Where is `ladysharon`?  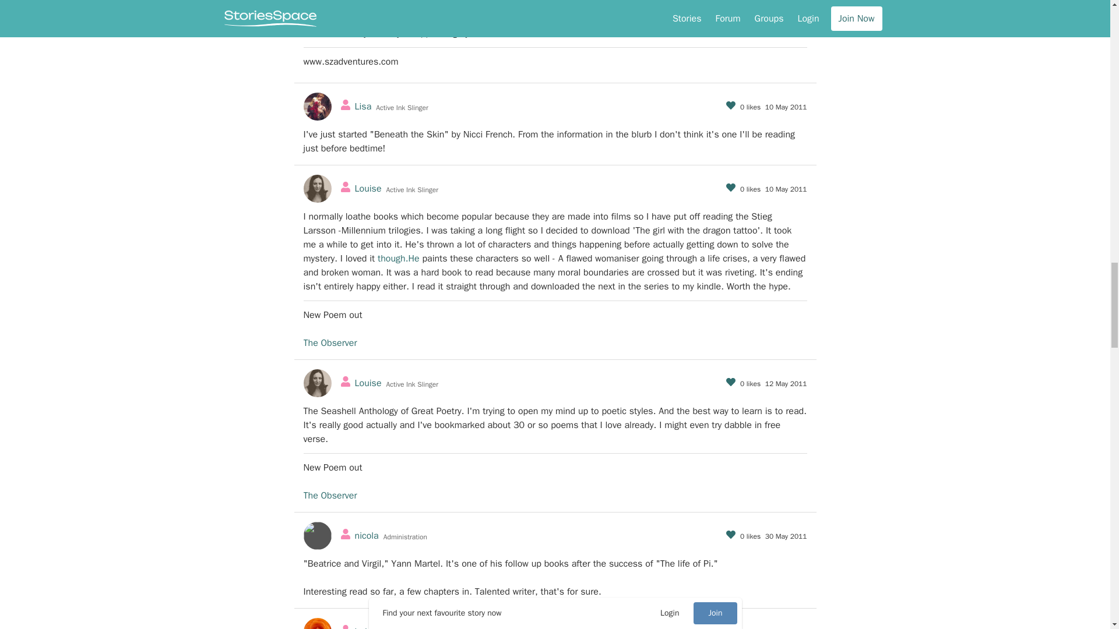 ladysharon is located at coordinates (376, 5).